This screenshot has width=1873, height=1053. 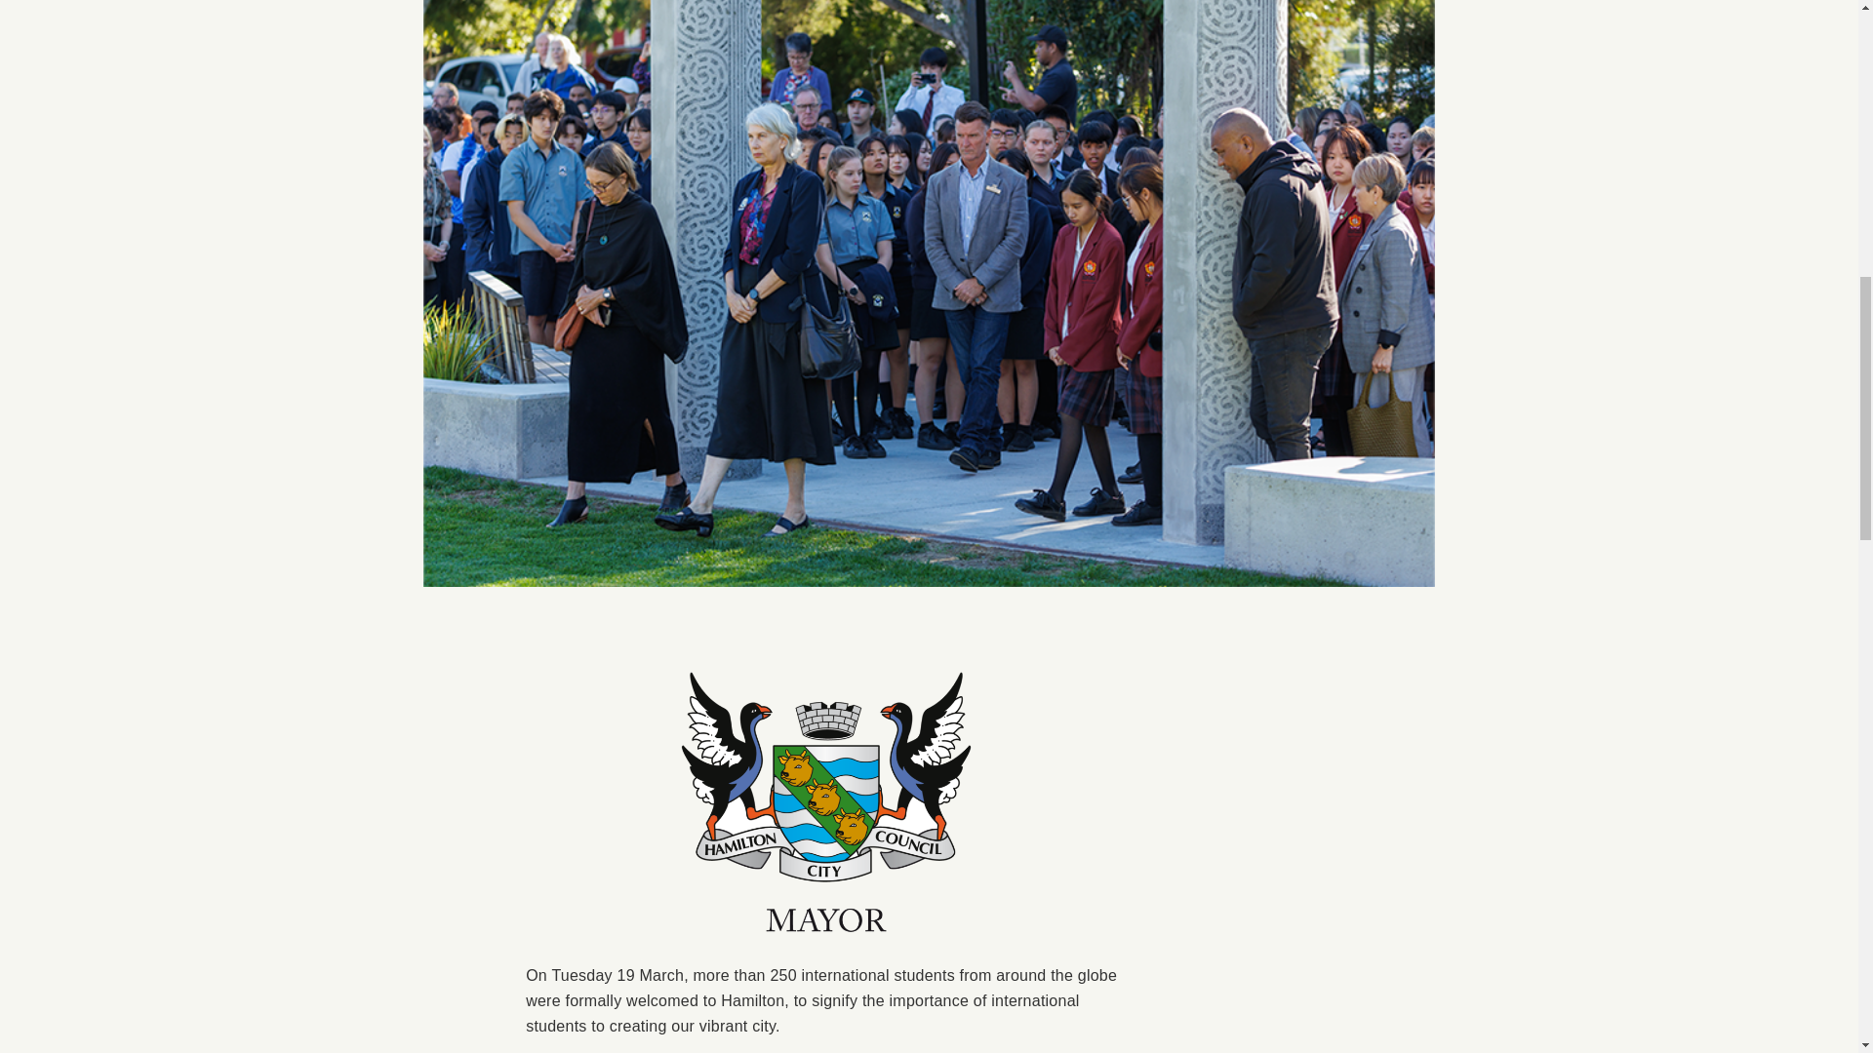 I want to click on Hamilton City Council, so click(x=418, y=237).